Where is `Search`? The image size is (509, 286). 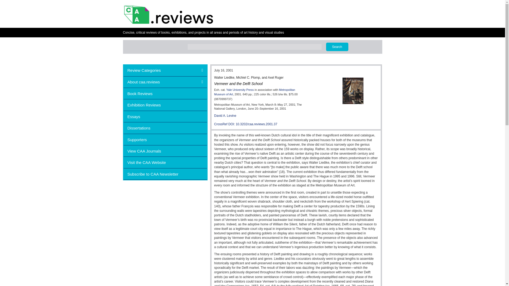
Search is located at coordinates (337, 47).